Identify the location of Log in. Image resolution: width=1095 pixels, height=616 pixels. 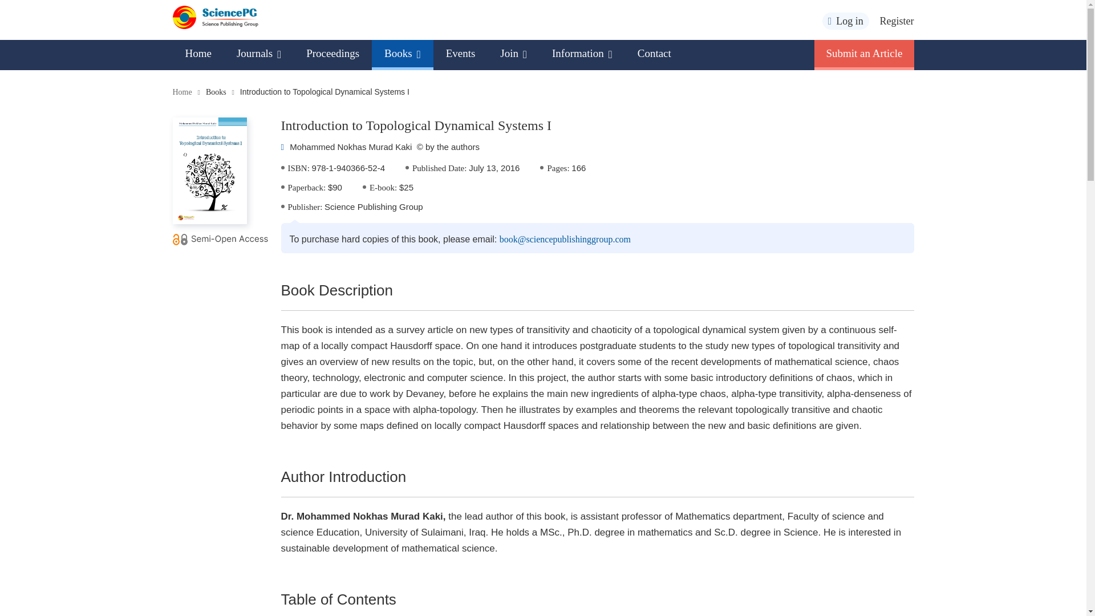
(845, 21).